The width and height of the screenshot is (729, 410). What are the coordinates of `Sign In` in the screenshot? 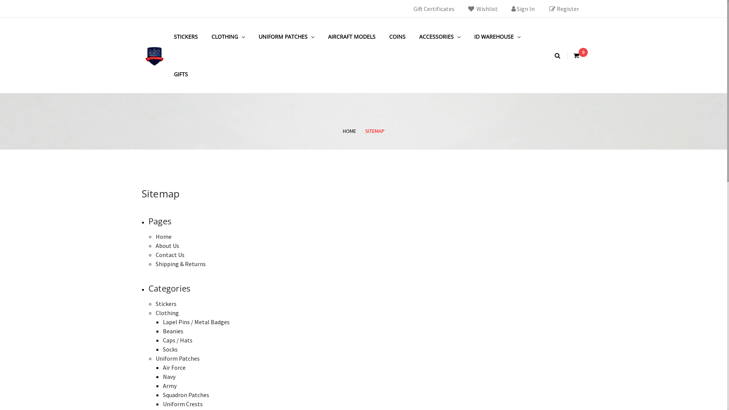 It's located at (522, 9).